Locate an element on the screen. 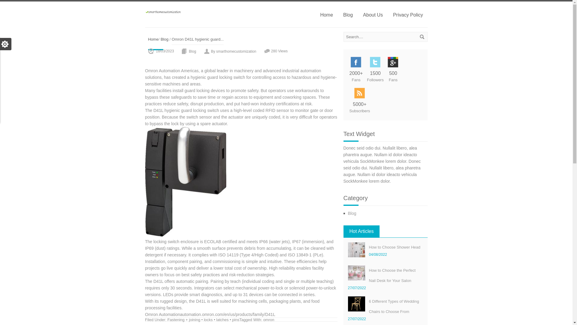  6 Different Types of Wedding Chairs to Choose From is located at coordinates (394, 306).